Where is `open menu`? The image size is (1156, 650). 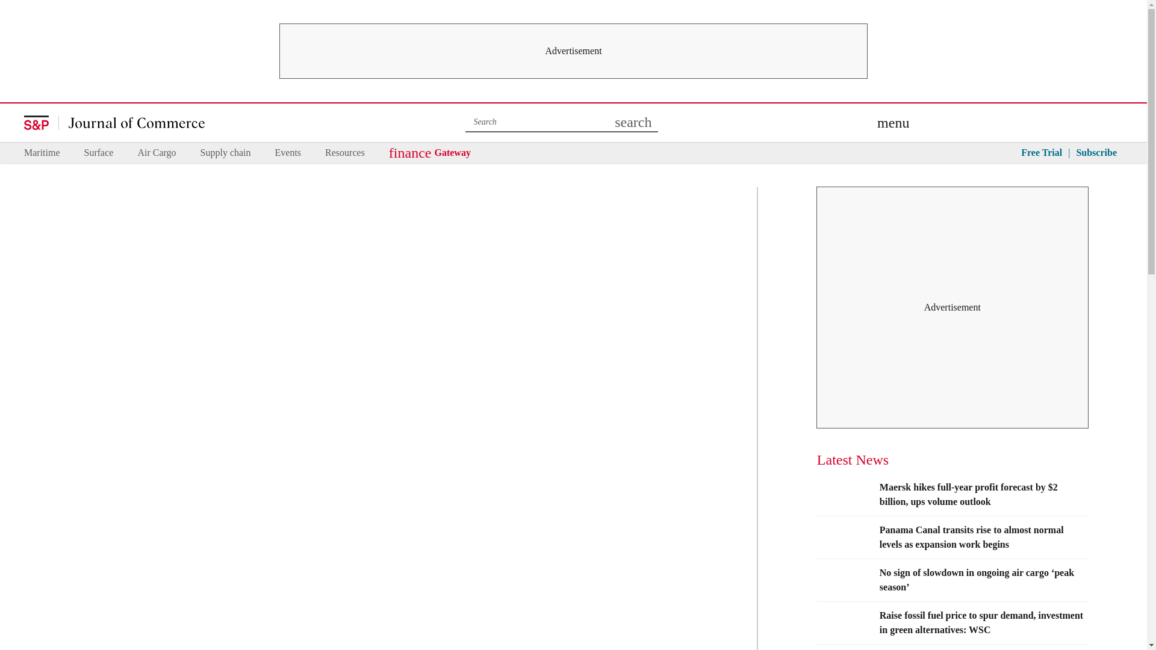 open menu is located at coordinates (893, 123).